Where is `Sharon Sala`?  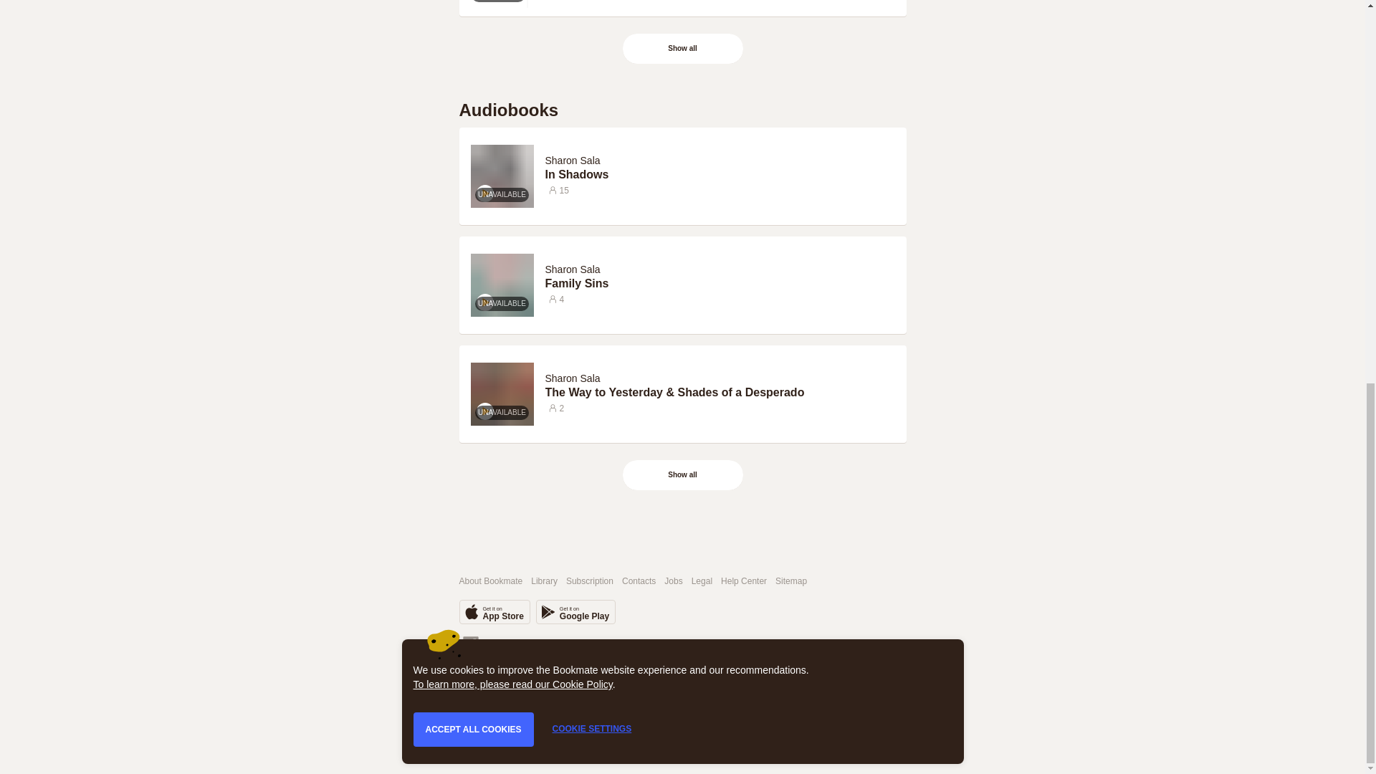
Sharon Sala is located at coordinates (572, 269).